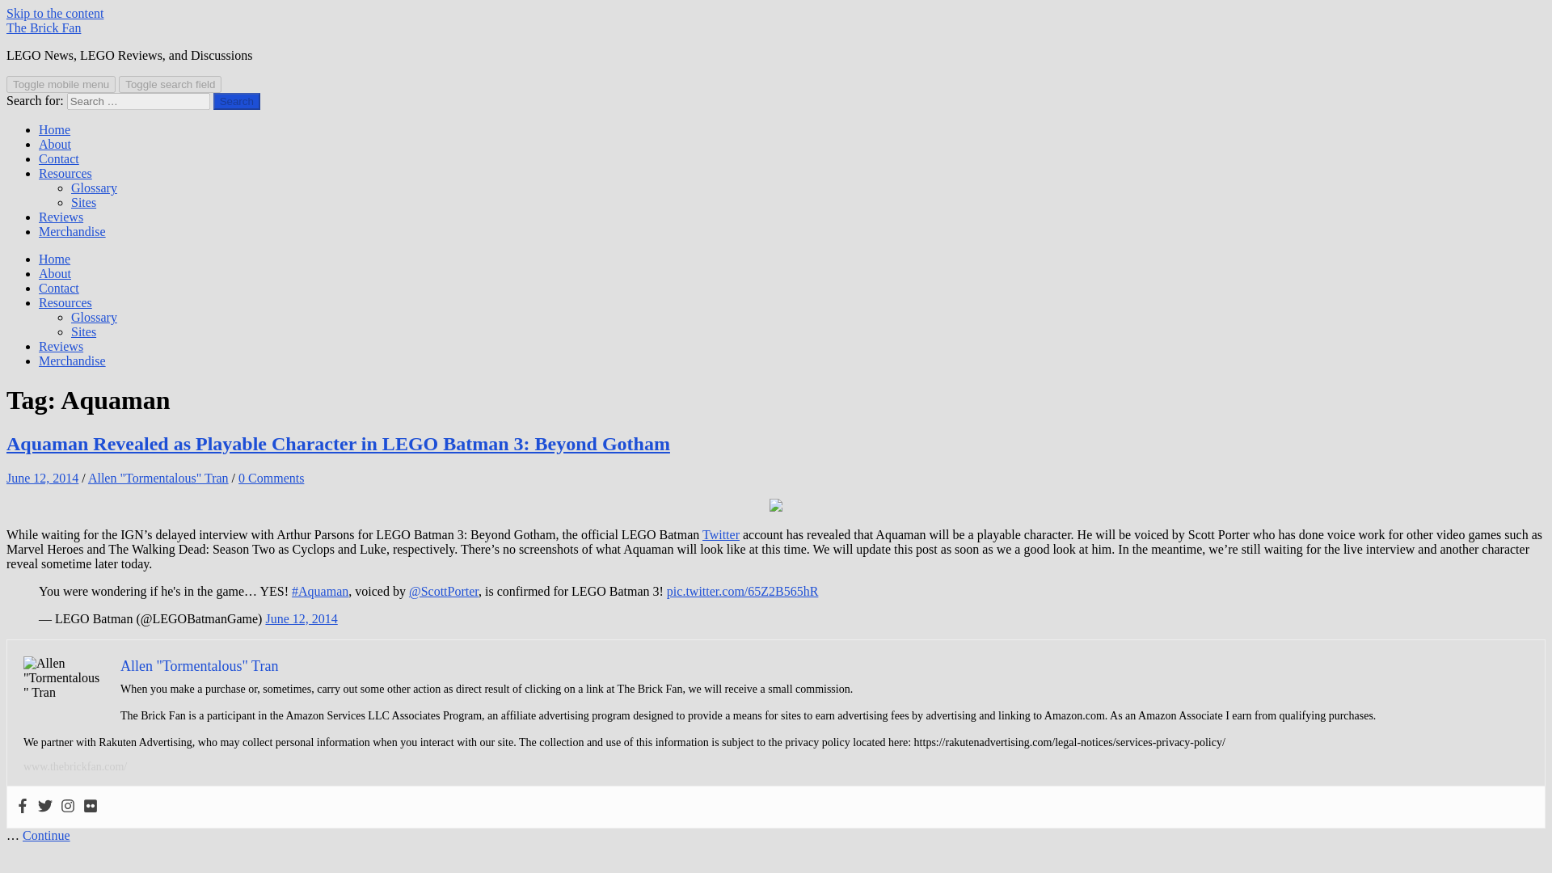 This screenshot has height=873, width=1552. Describe the element at coordinates (158, 479) in the screenshot. I see `Posts by Allen "Tormentalous" Tran` at that location.